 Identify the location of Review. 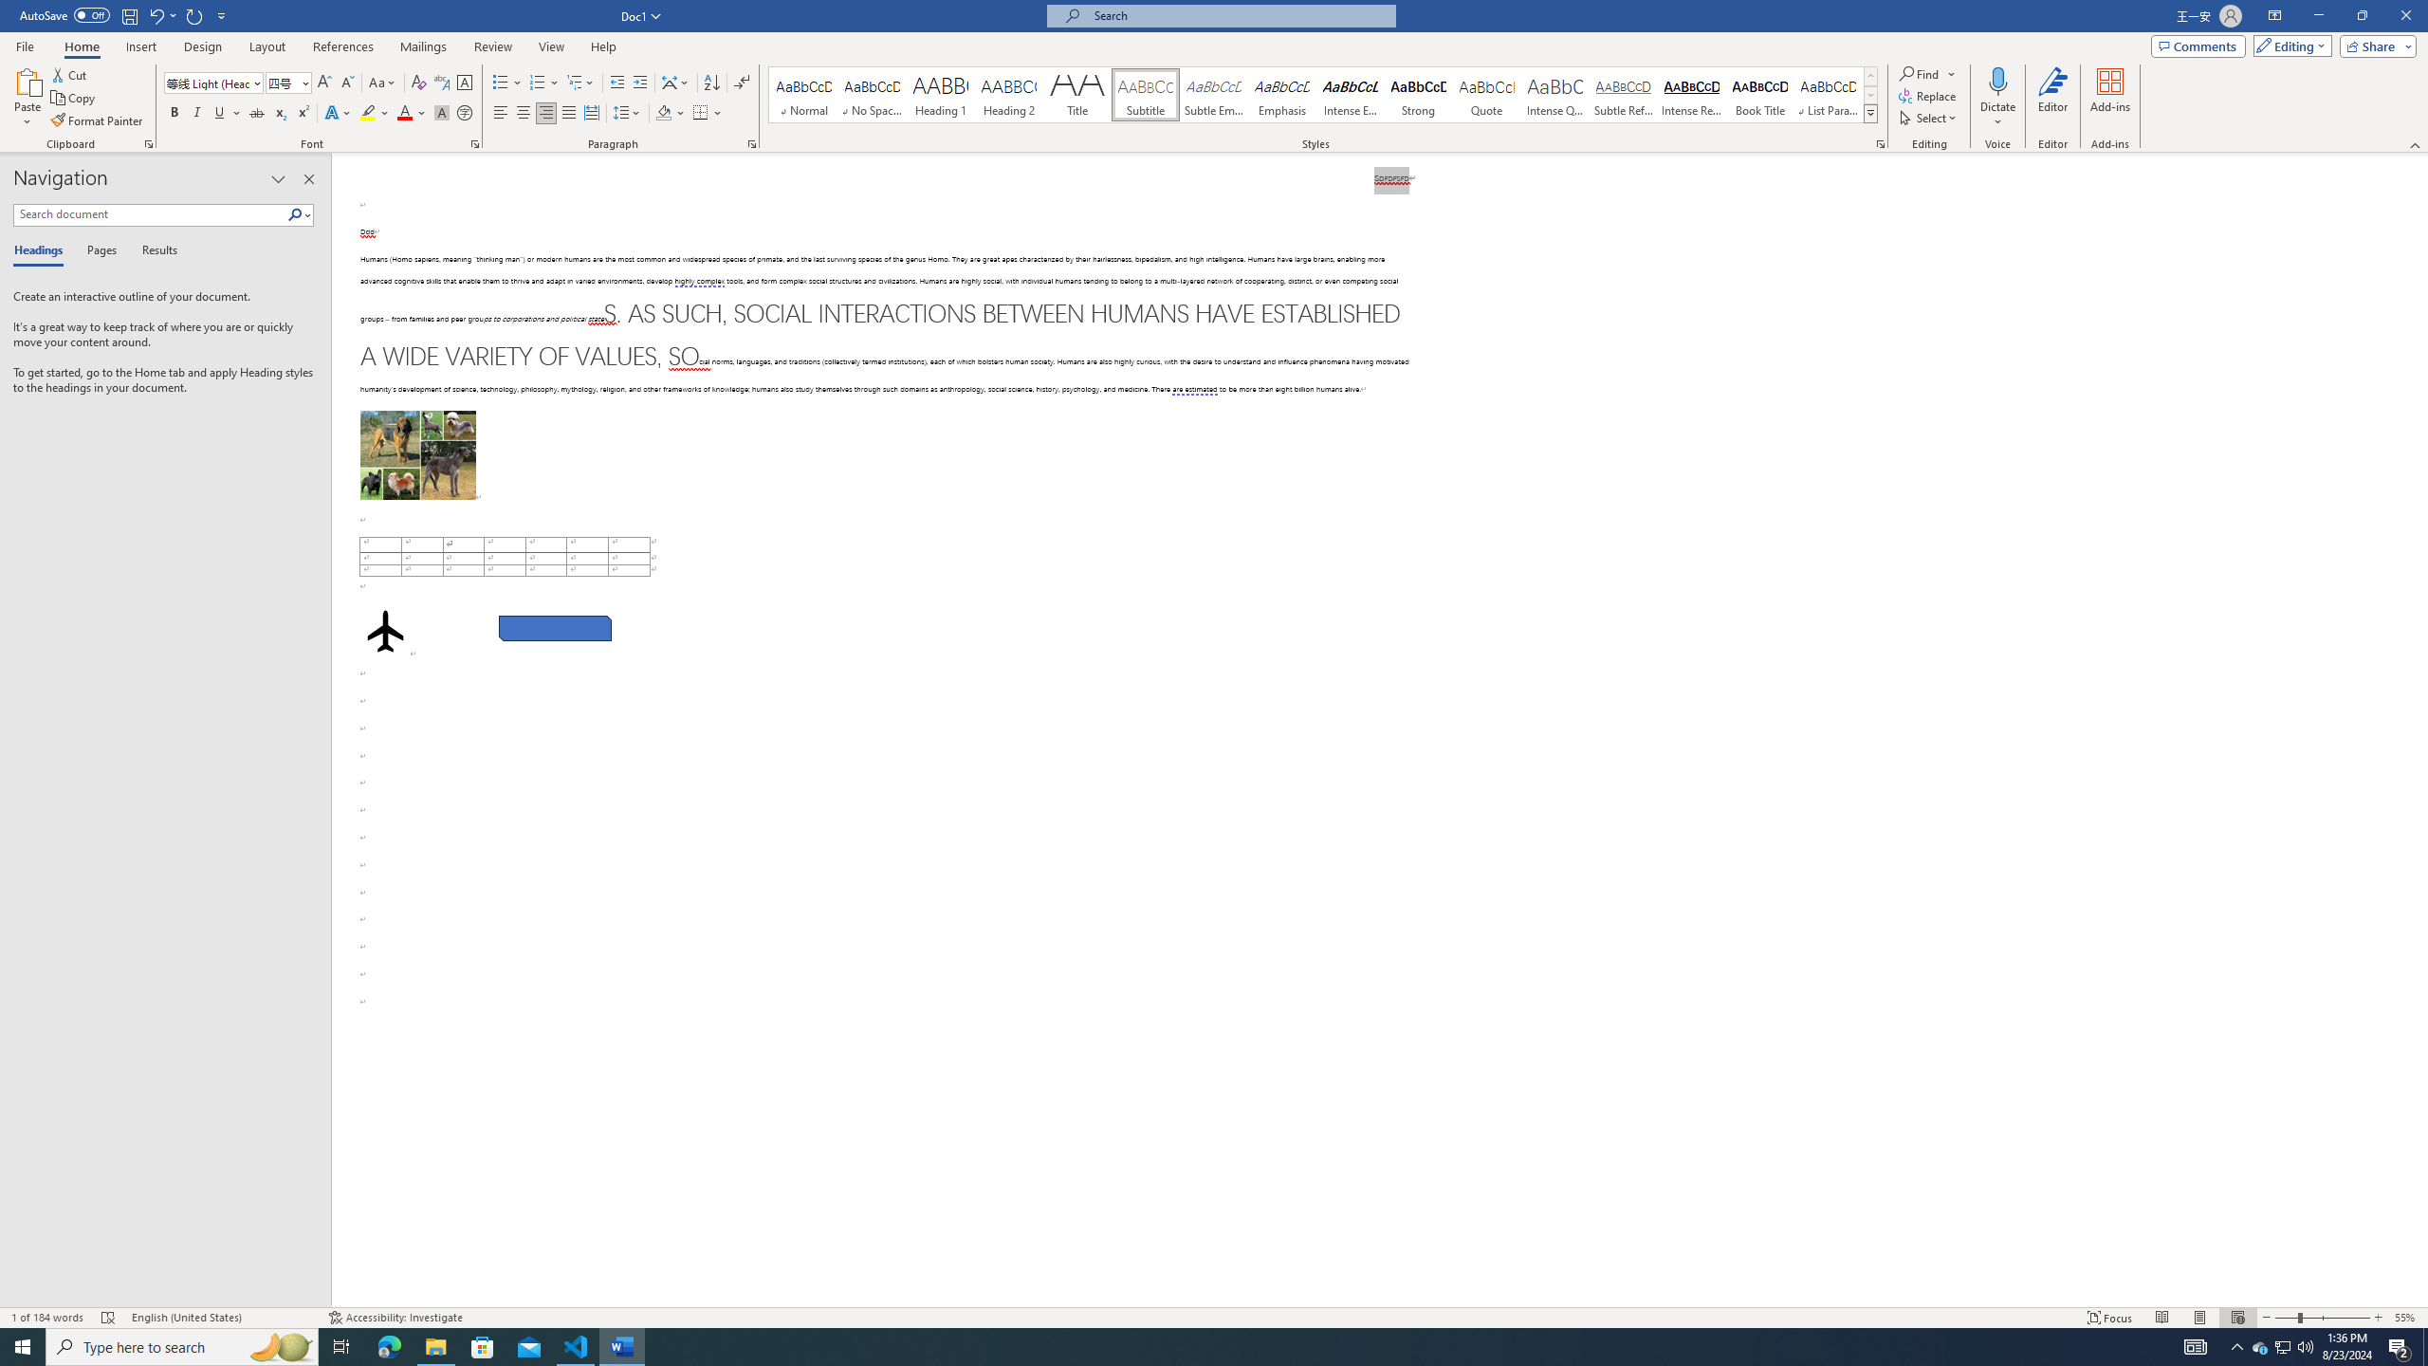
(492, 46).